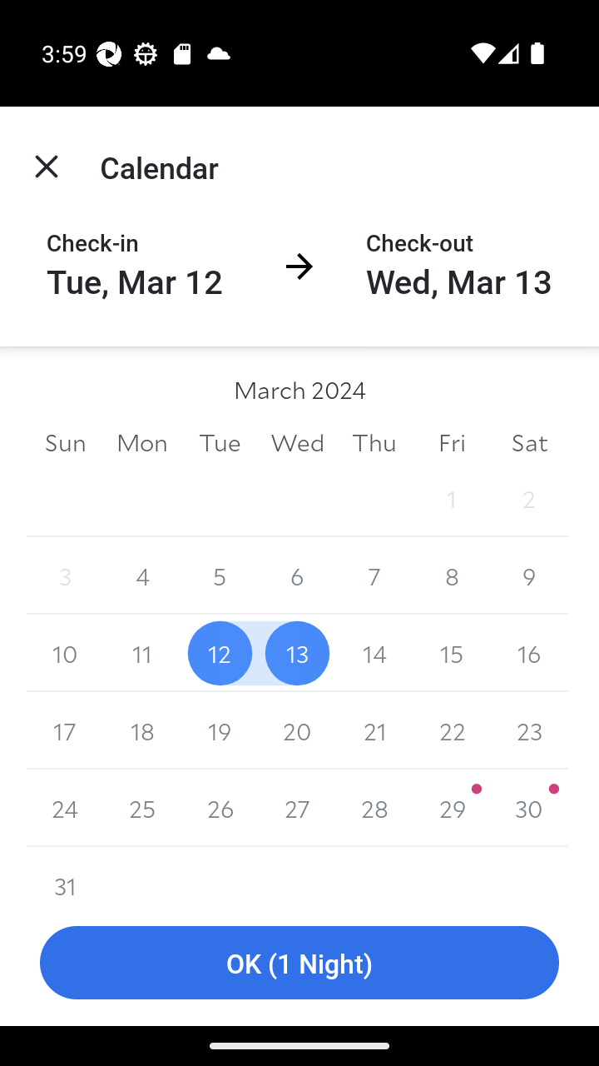 This screenshot has height=1066, width=599. Describe the element at coordinates (297, 576) in the screenshot. I see `6 6 March 2024` at that location.